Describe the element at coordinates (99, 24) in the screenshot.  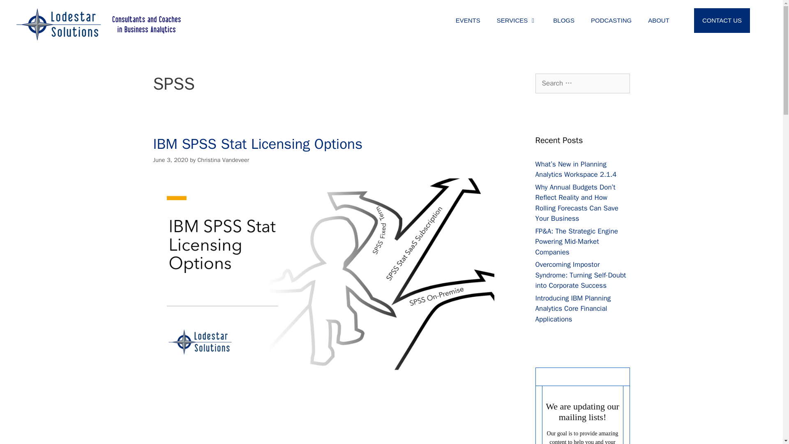
I see `Lodestar Solutions` at that location.